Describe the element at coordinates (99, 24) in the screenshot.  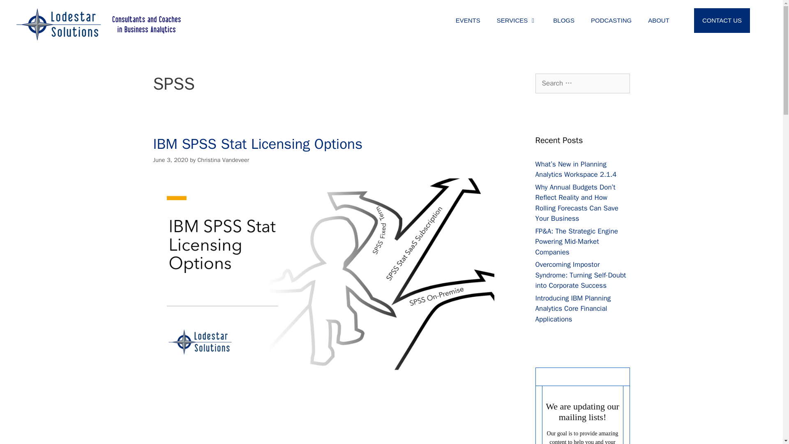
I see `Lodestar Solutions` at that location.